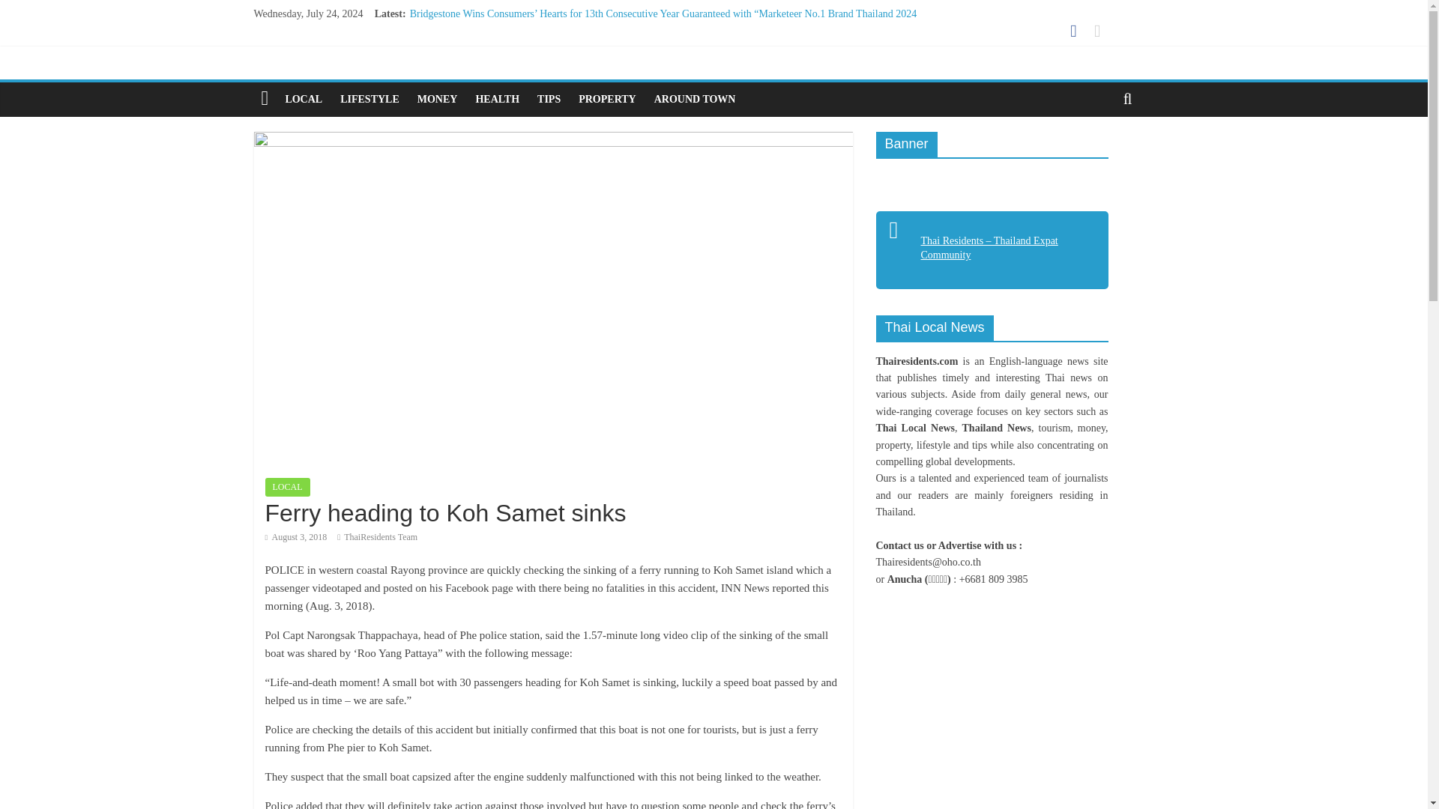  What do you see at coordinates (288, 487) in the screenshot?
I see `LOCAL` at bounding box center [288, 487].